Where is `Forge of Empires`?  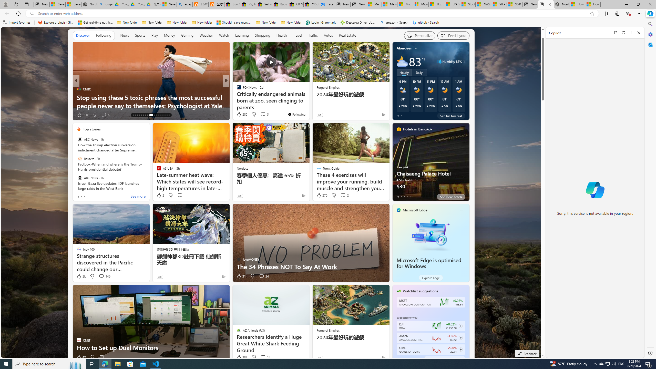 Forge of Empires is located at coordinates (328, 330).